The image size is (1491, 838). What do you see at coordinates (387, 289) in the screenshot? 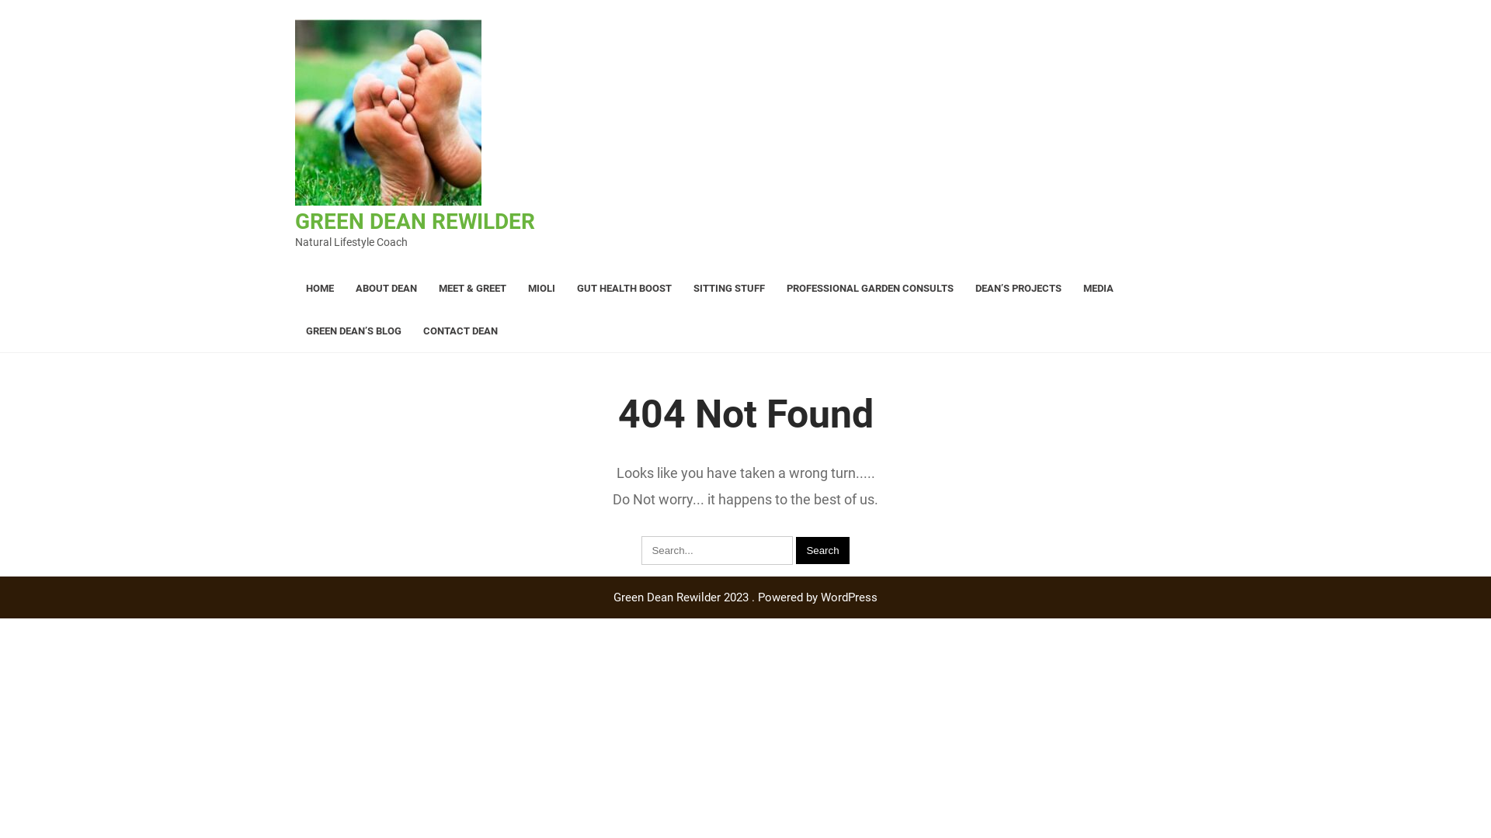
I see `ABOUT DEAN` at bounding box center [387, 289].